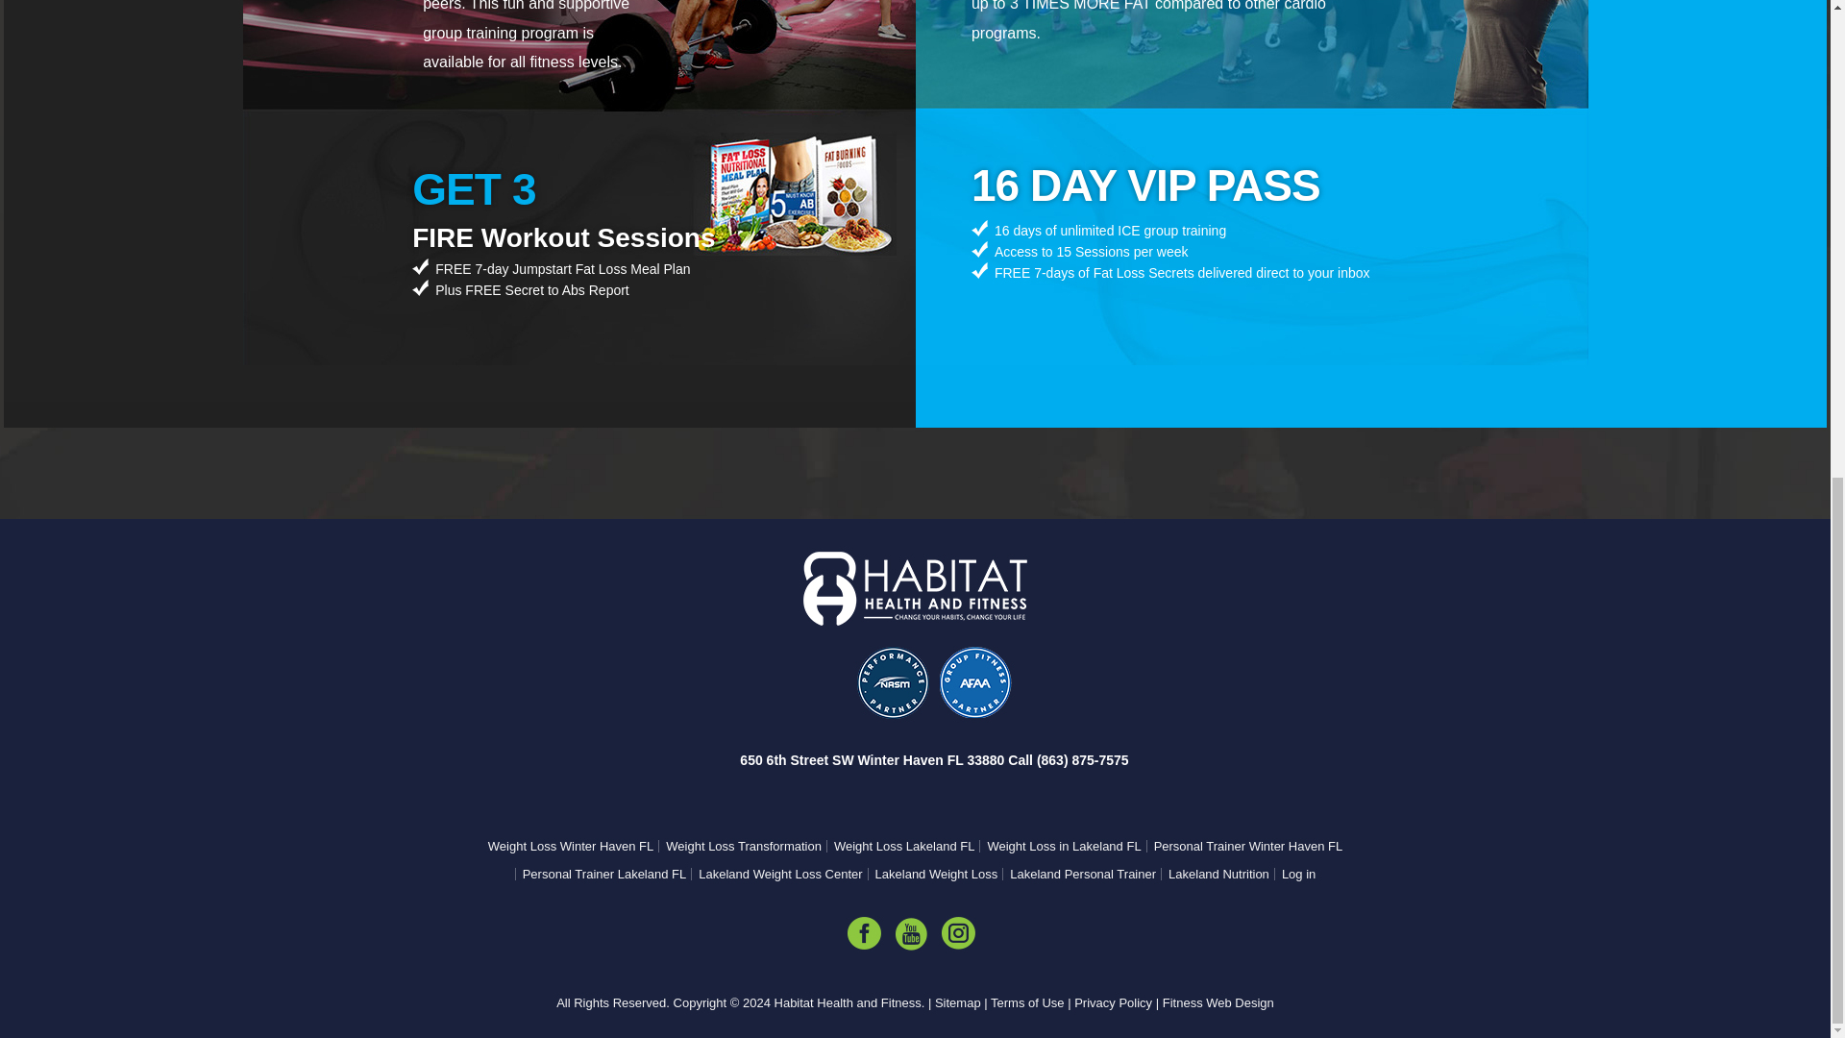 Image resolution: width=1845 pixels, height=1038 pixels. What do you see at coordinates (899, 846) in the screenshot?
I see `Weight Loss Lakeland FL` at bounding box center [899, 846].